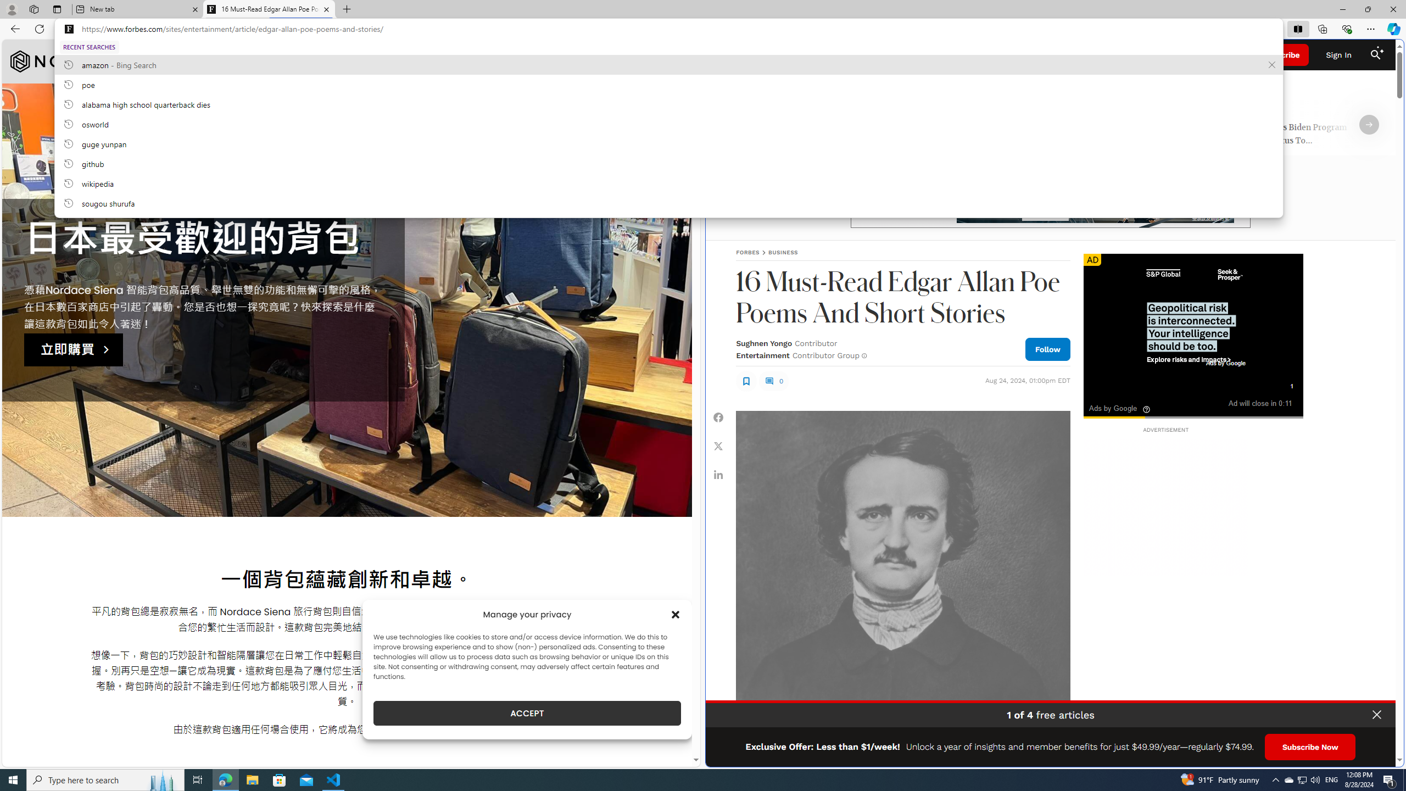 The width and height of the screenshot is (1406, 791). Describe the element at coordinates (1385, 754) in the screenshot. I see `Terms` at that location.